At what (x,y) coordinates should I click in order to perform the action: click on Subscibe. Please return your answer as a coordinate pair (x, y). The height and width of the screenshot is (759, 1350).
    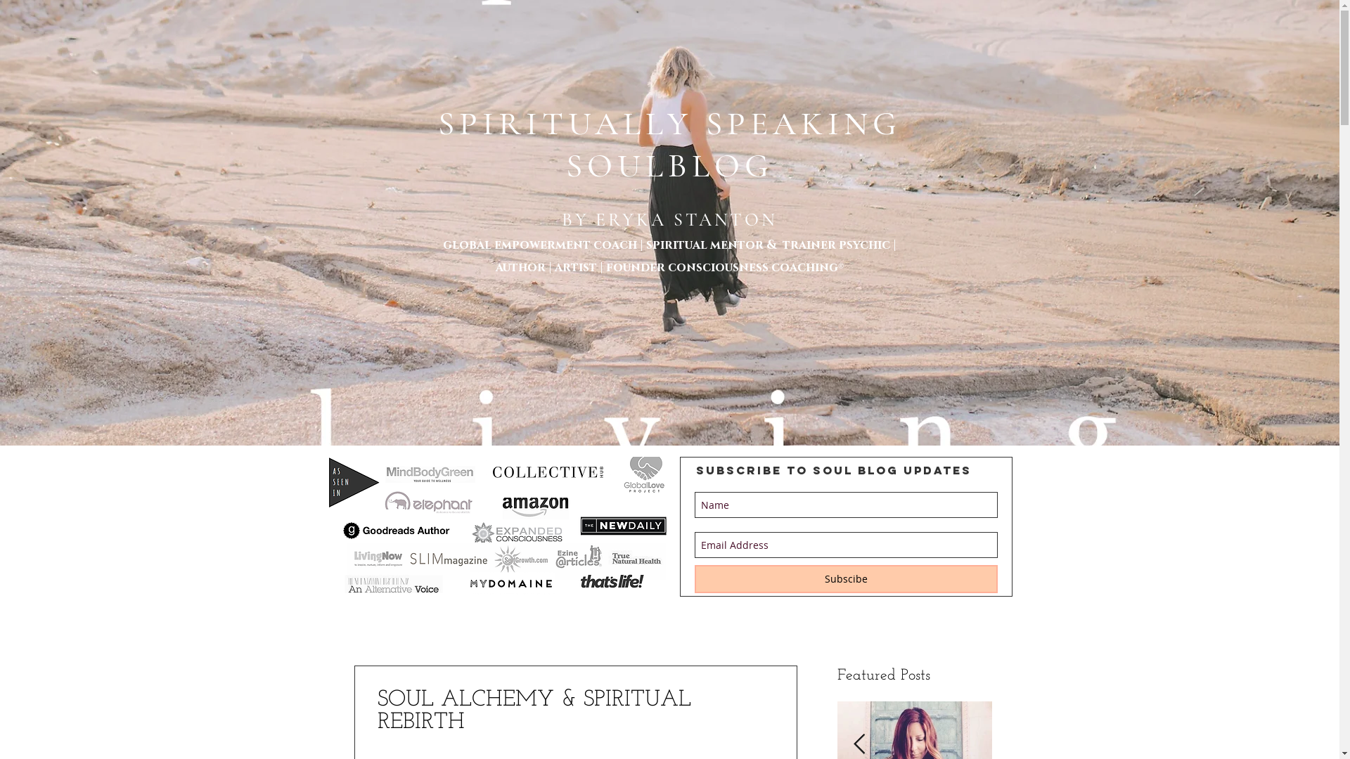
    Looking at the image, I should click on (846, 579).